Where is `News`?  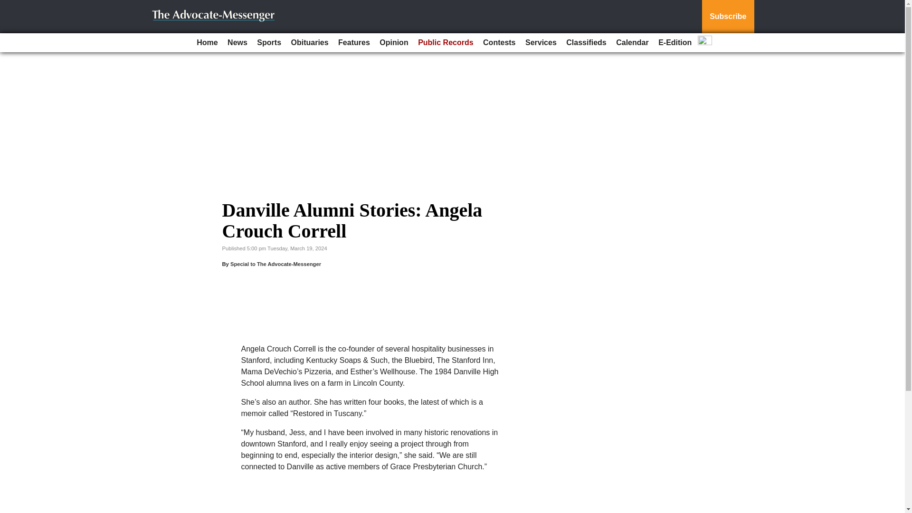
News is located at coordinates (237, 43).